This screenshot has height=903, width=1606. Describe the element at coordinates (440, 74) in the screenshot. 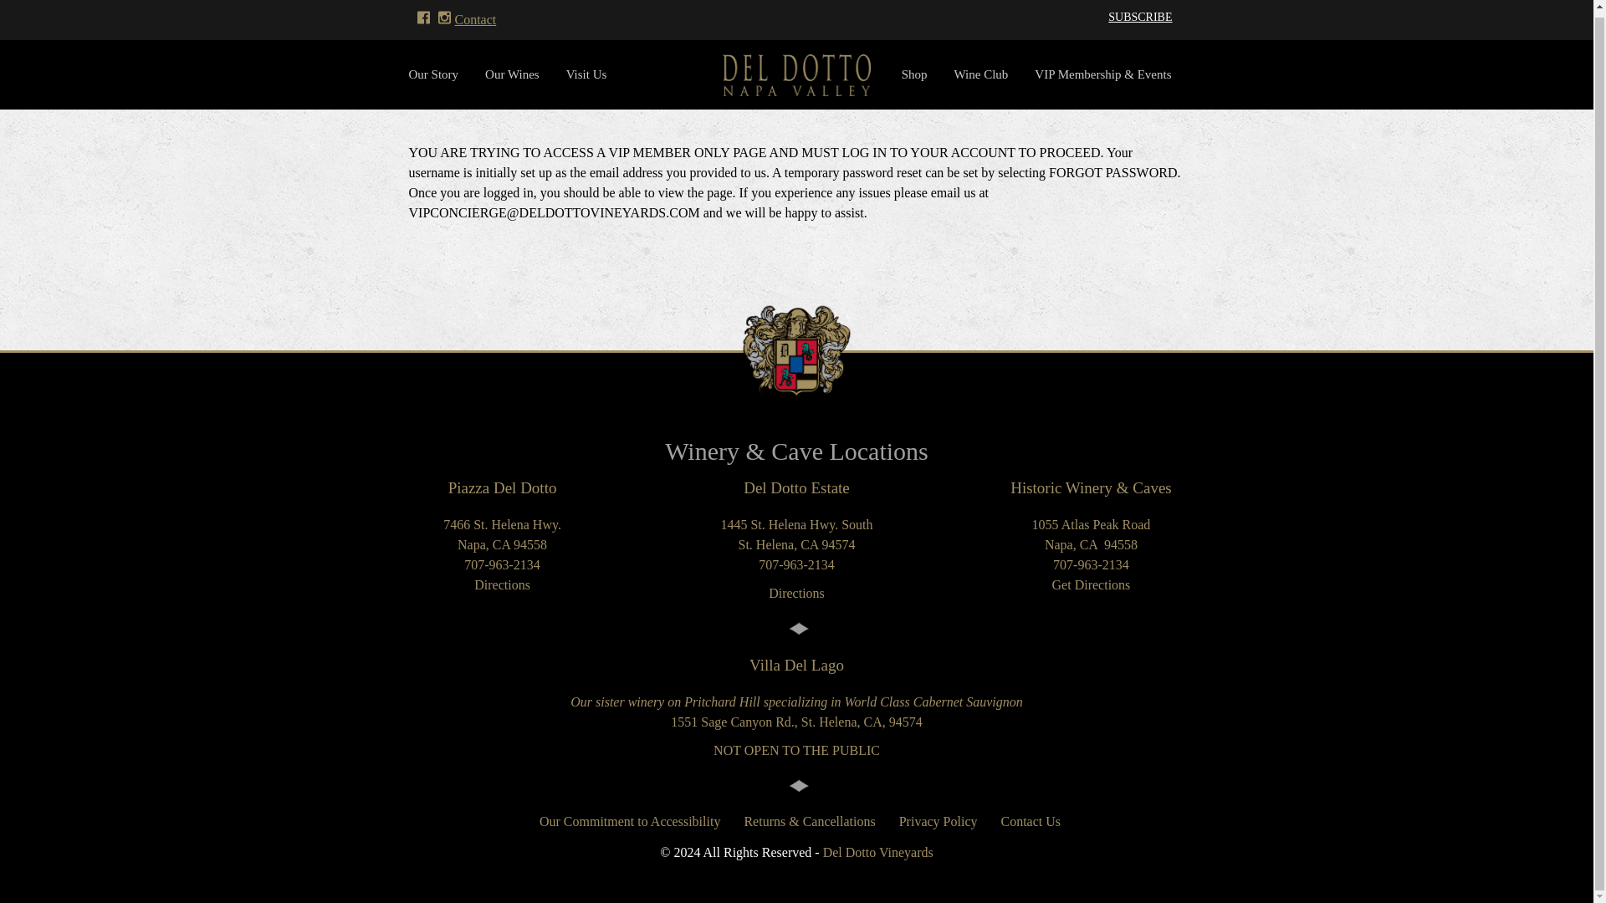

I see `Our Story` at that location.